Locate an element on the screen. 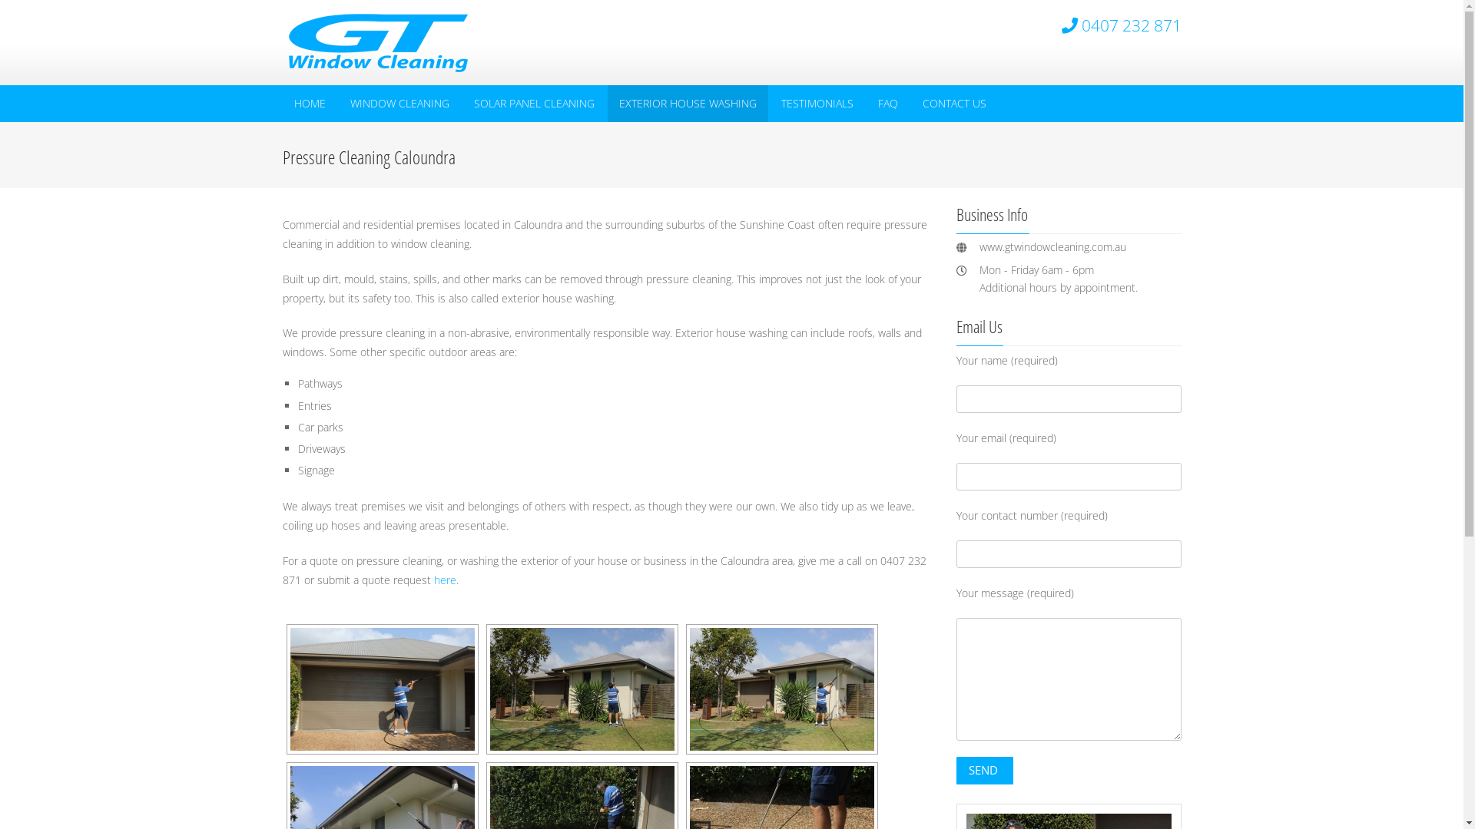  CONTACT US is located at coordinates (954, 104).